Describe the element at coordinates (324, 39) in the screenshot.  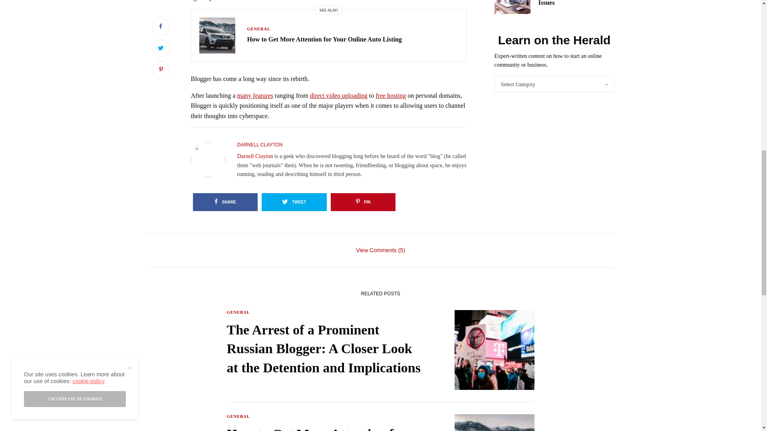
I see `How to Get More Attention for Your Online Auto Listing` at that location.